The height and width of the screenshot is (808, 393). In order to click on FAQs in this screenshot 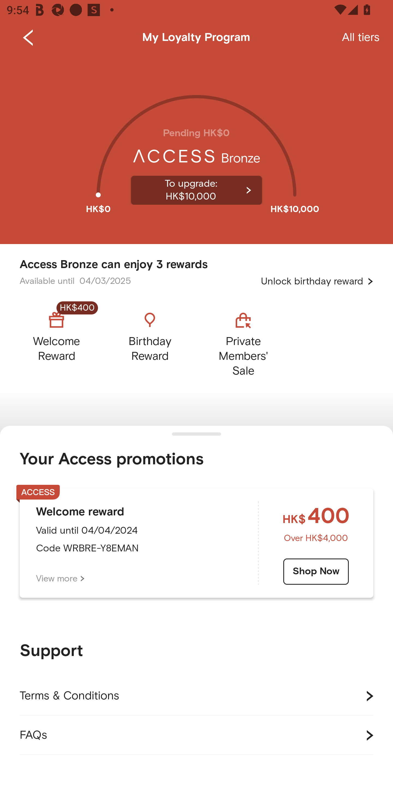, I will do `click(196, 735)`.